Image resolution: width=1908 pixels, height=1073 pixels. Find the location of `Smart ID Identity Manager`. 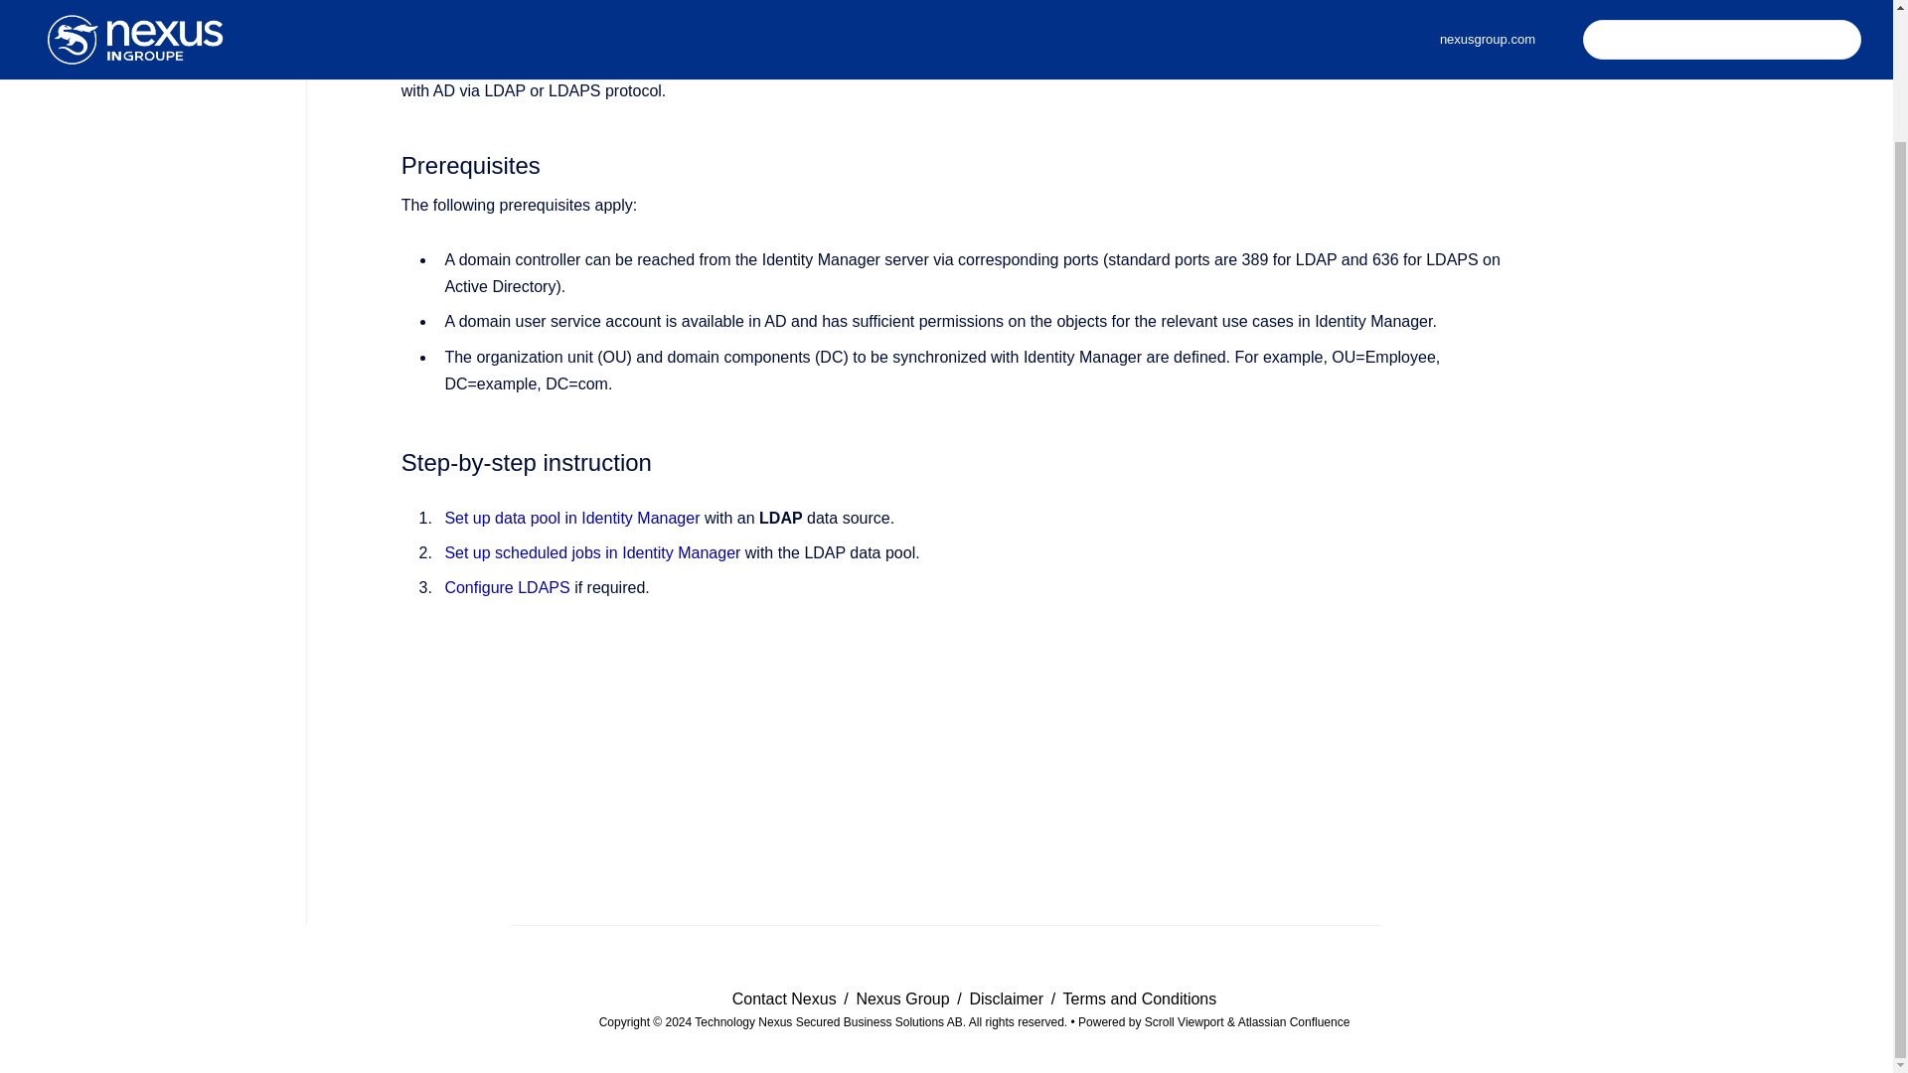

Smart ID Identity Manager is located at coordinates (1099, 64).